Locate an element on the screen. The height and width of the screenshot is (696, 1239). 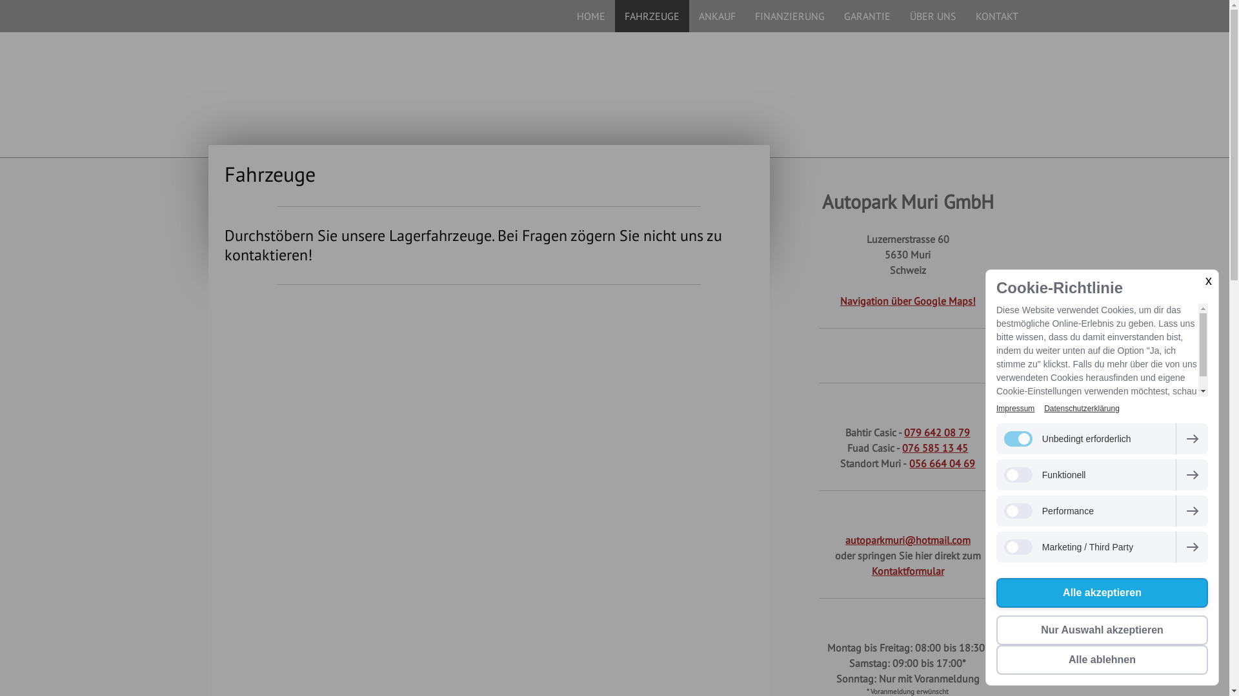
ANKAUF is located at coordinates (718, 16).